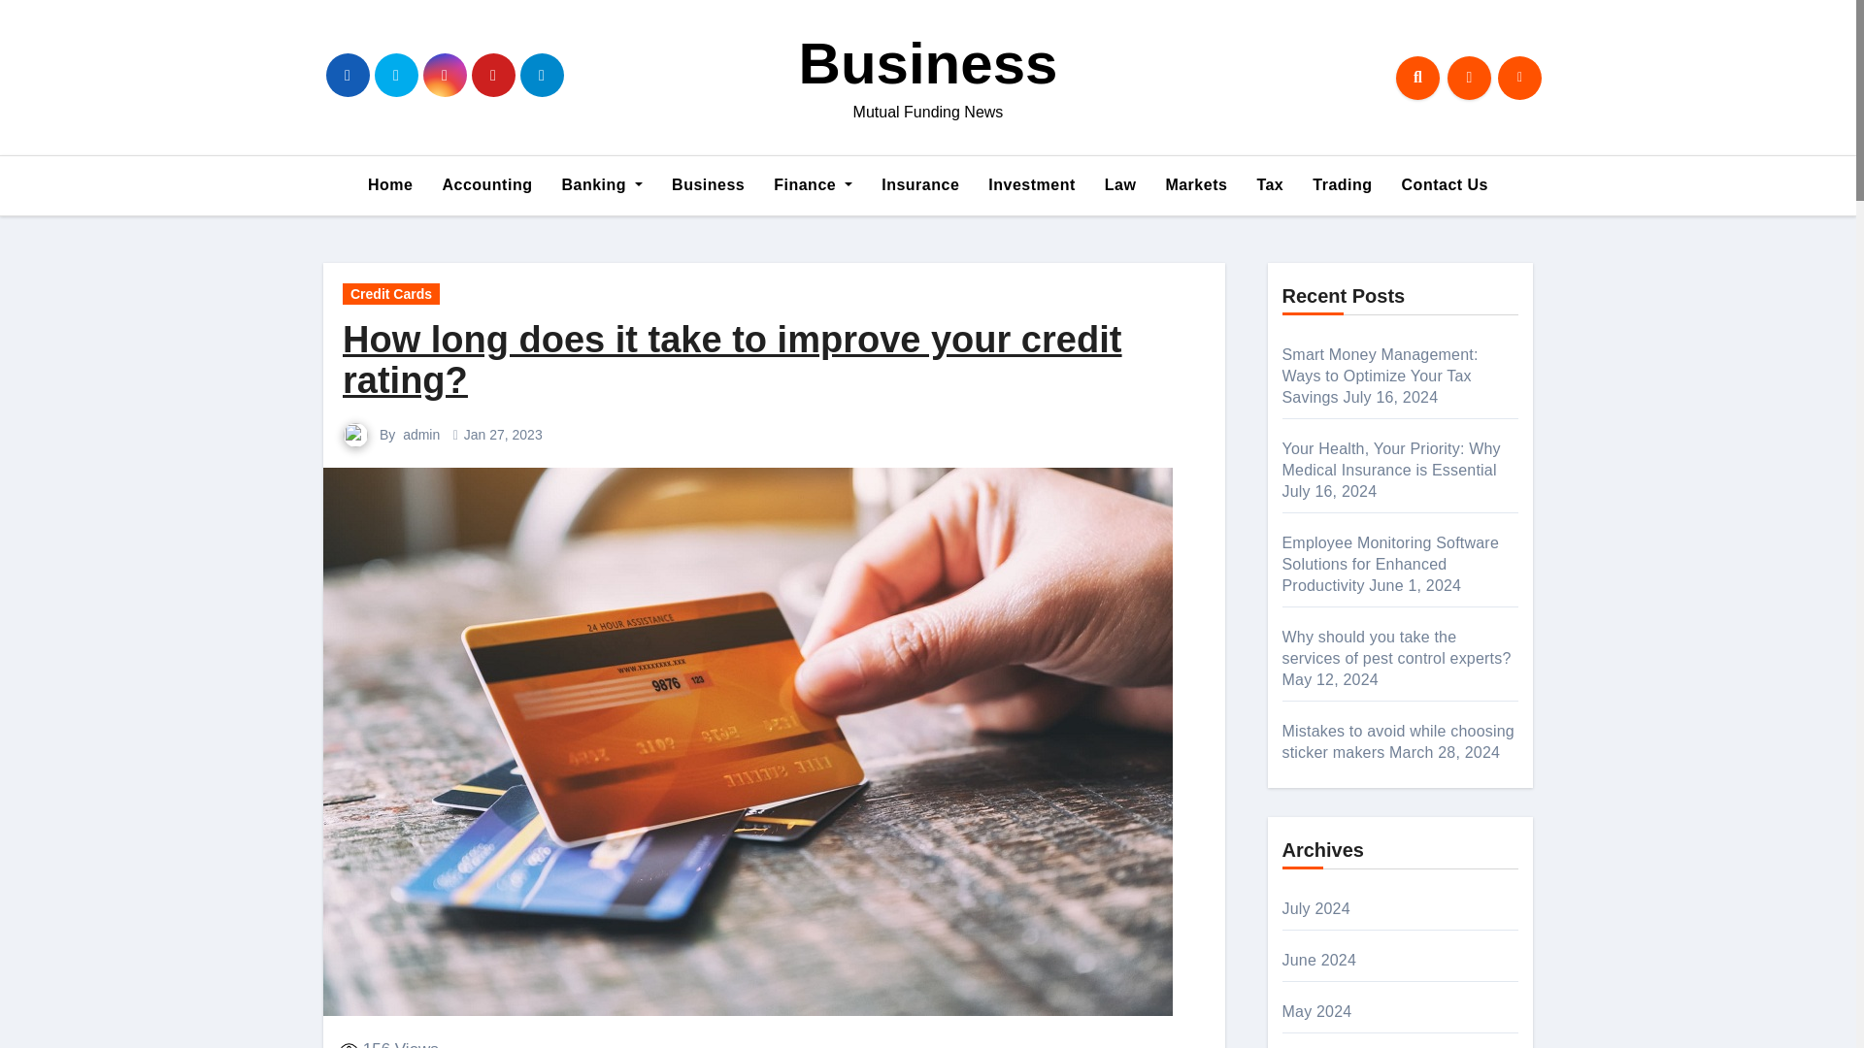  Describe the element at coordinates (1269, 184) in the screenshot. I see `Tax` at that location.